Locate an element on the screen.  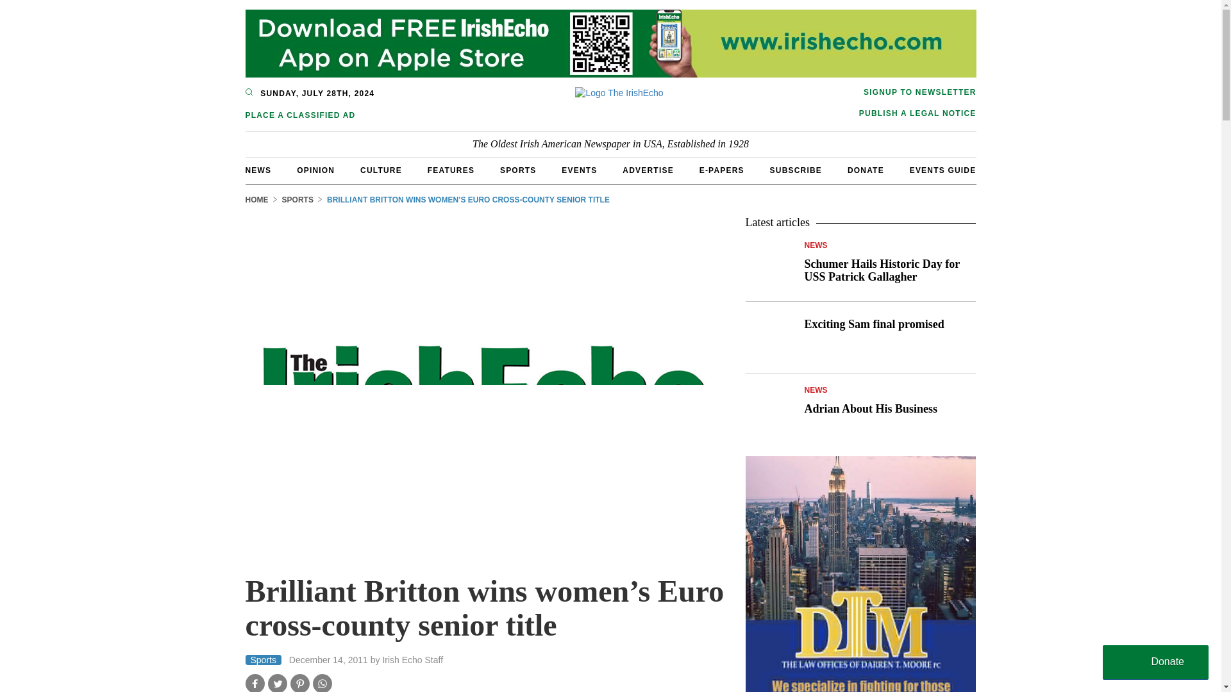
ADVERTISE is located at coordinates (648, 170).